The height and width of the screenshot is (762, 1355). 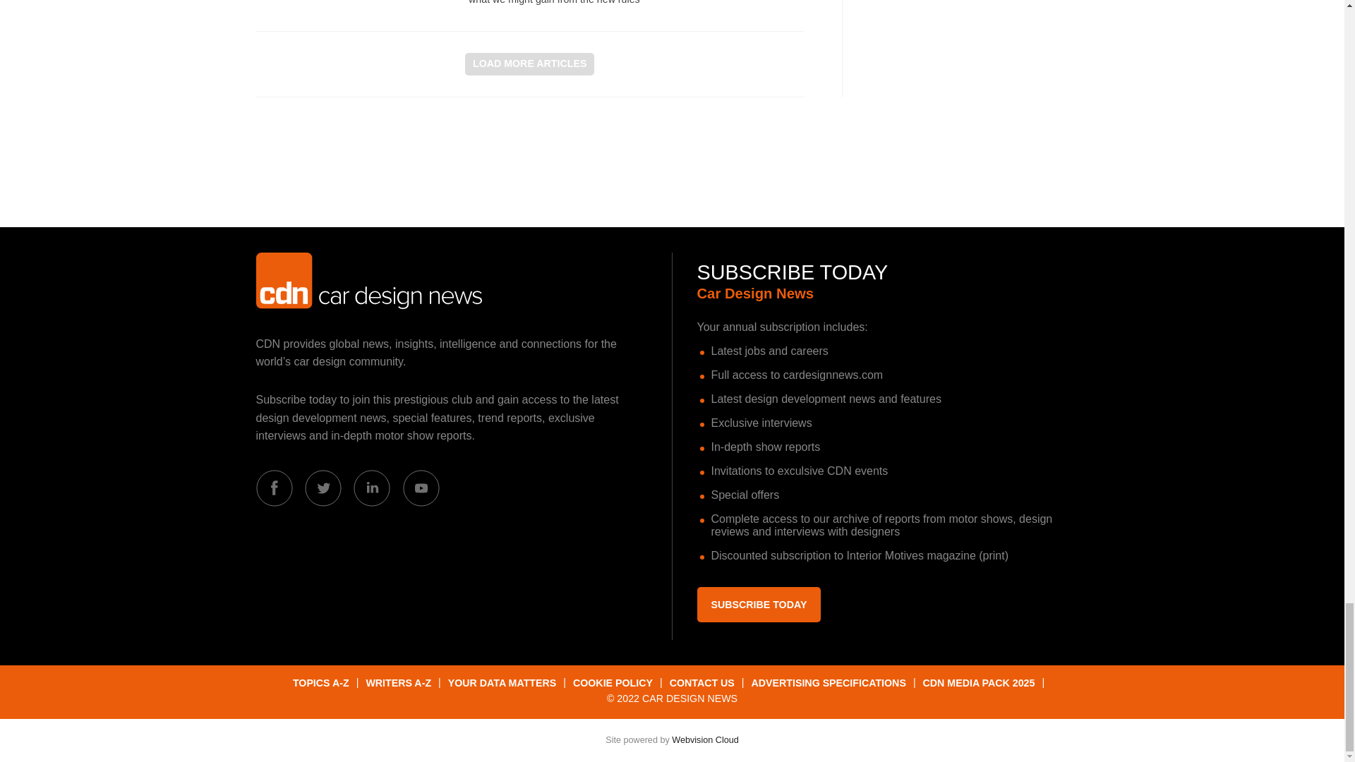 What do you see at coordinates (368, 281) in the screenshot?
I see `footer-logo` at bounding box center [368, 281].